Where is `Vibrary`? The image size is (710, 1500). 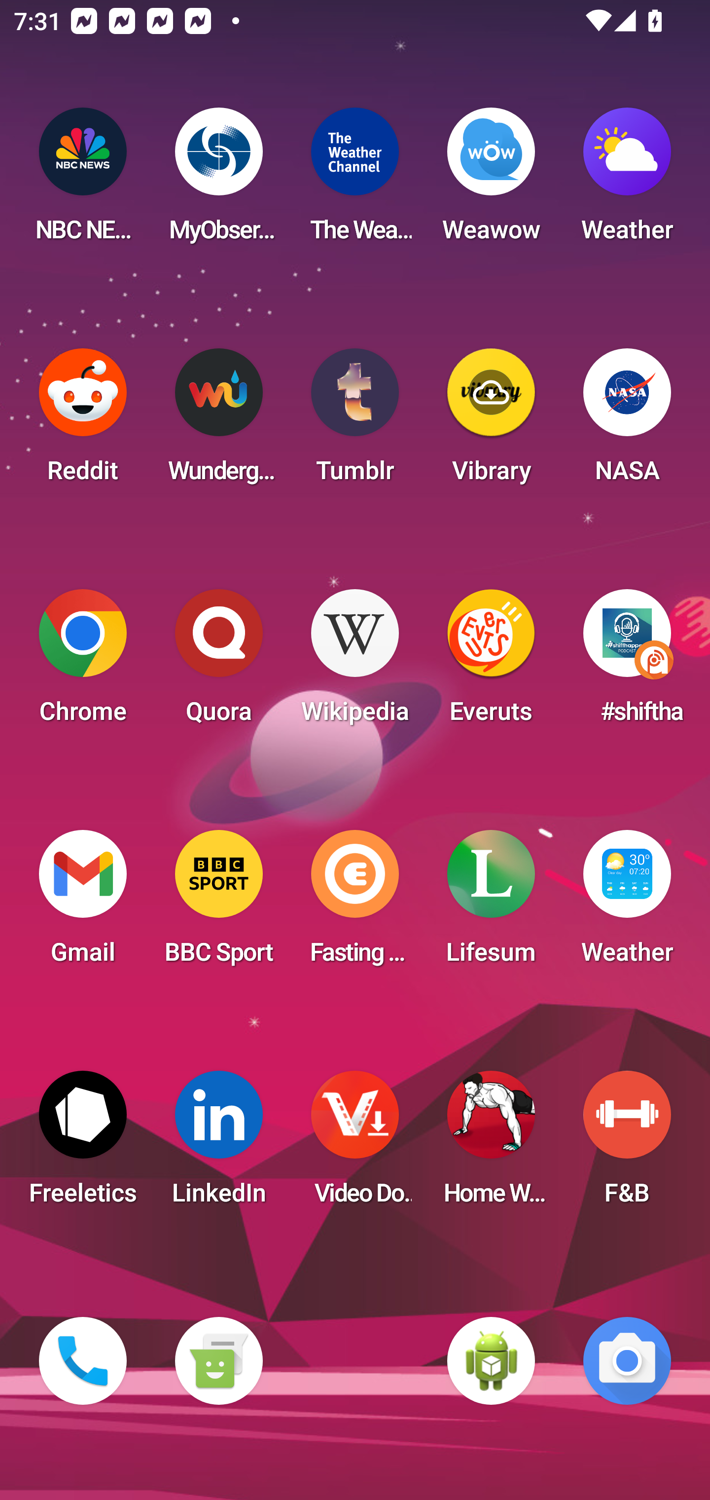
Vibrary is located at coordinates (491, 421).